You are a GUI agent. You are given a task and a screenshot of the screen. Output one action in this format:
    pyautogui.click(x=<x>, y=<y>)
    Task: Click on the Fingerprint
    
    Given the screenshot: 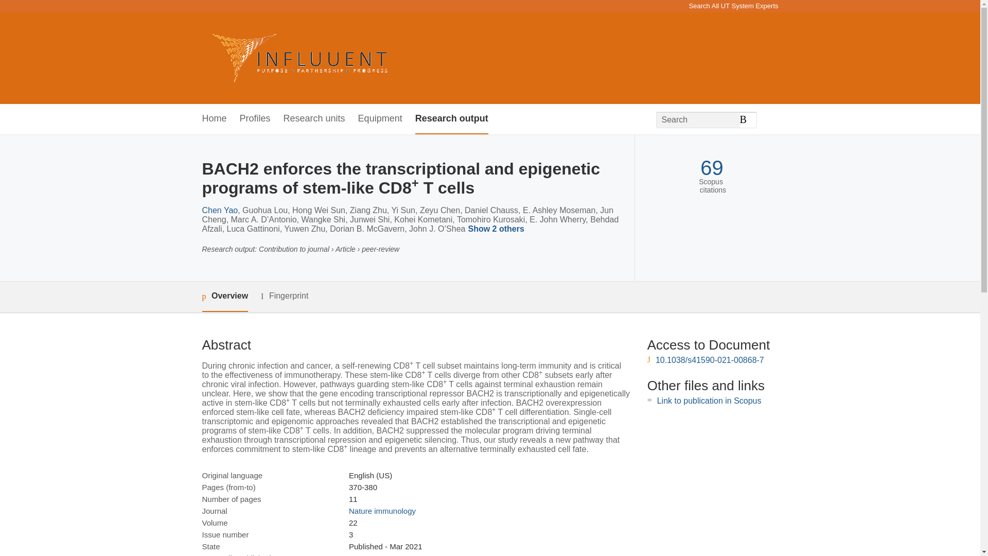 What is the action you would take?
    pyautogui.click(x=284, y=296)
    